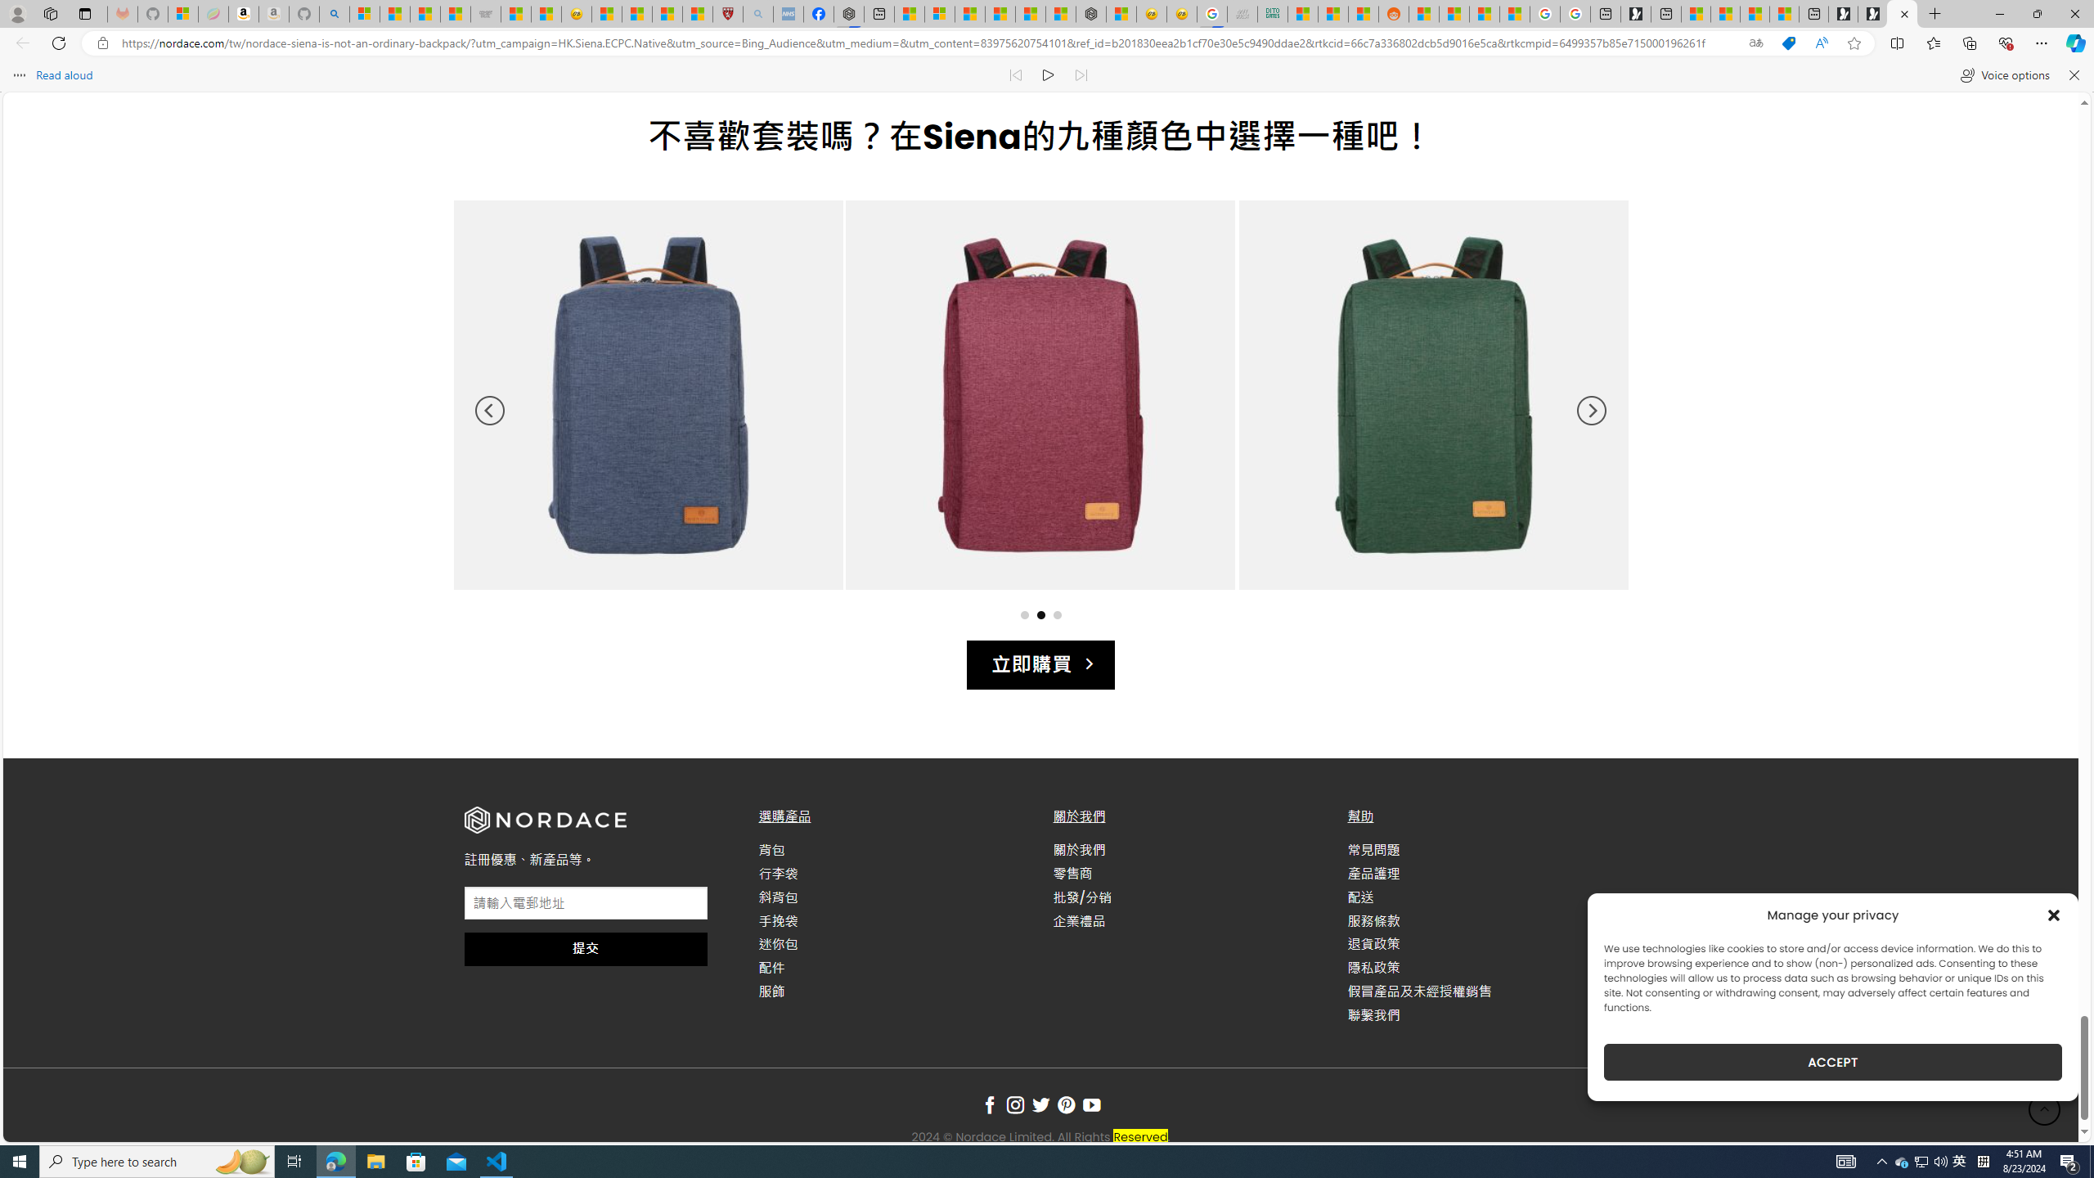 The image size is (2094, 1178). What do you see at coordinates (1591, 411) in the screenshot?
I see `Class: flickity-button-icon` at bounding box center [1591, 411].